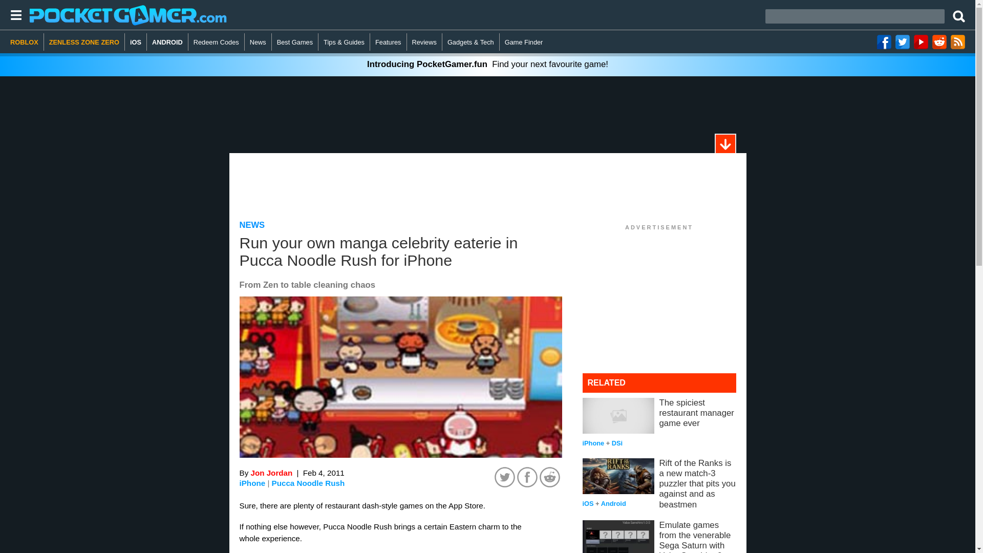 The image size is (983, 553). Describe the element at coordinates (424, 42) in the screenshot. I see `Reviews` at that location.